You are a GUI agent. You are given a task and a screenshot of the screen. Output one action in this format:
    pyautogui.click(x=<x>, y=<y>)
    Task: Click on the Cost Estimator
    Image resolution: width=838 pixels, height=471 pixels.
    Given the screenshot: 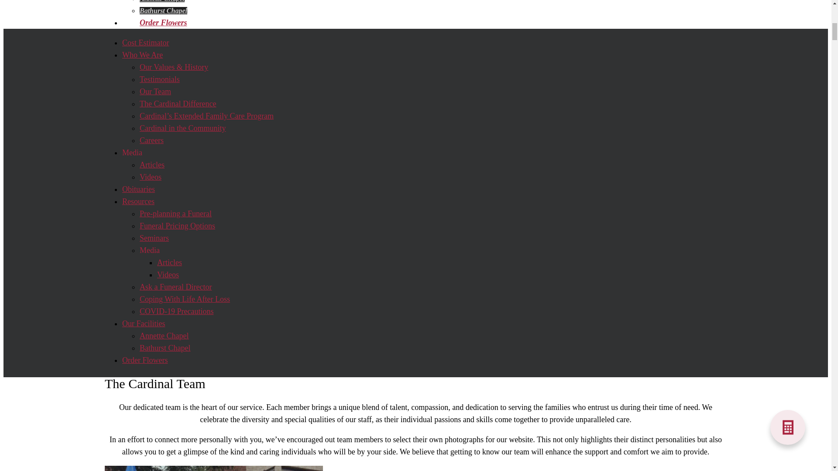 What is the action you would take?
    pyautogui.click(x=146, y=43)
    